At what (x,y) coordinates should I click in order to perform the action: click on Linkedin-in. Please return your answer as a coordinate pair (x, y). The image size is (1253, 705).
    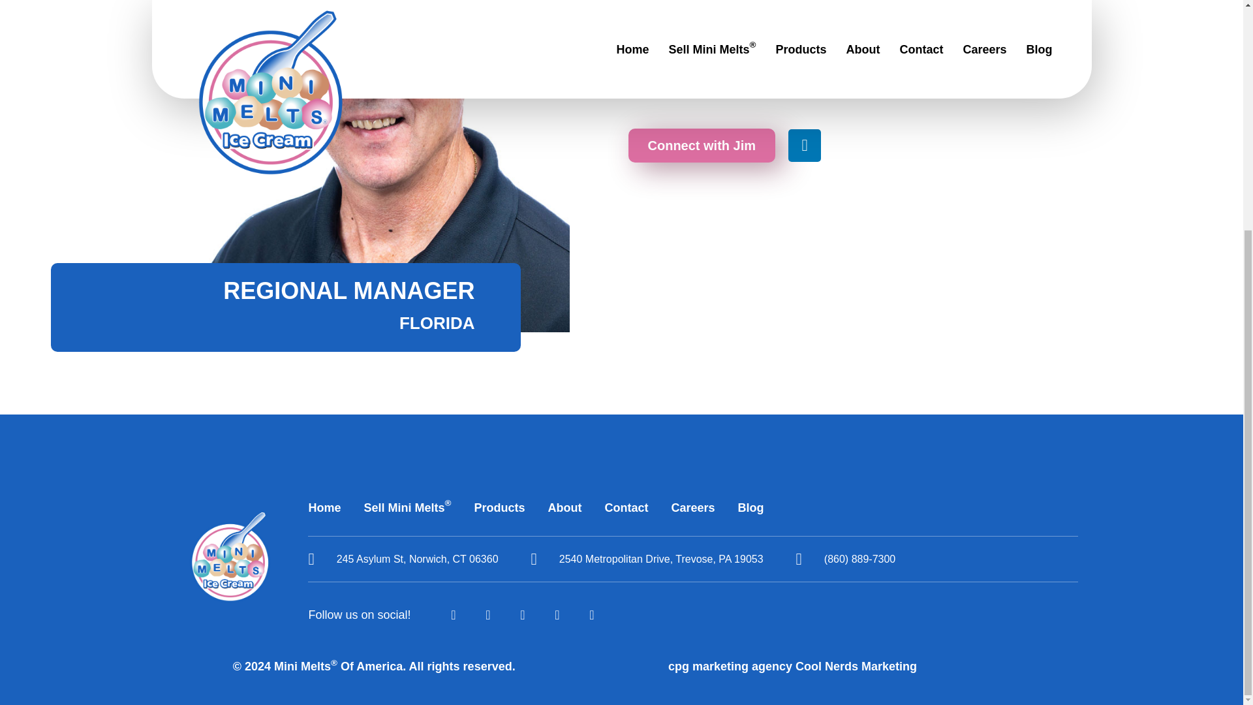
    Looking at the image, I should click on (804, 145).